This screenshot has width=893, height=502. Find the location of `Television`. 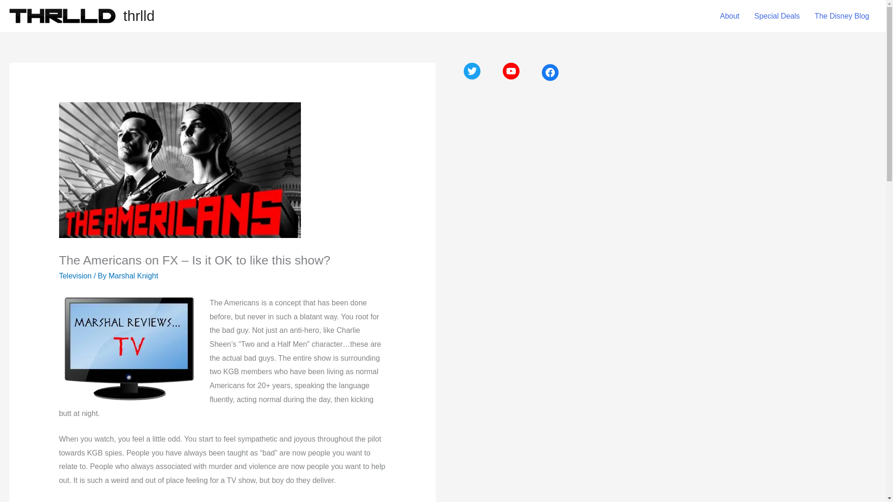

Television is located at coordinates (75, 276).